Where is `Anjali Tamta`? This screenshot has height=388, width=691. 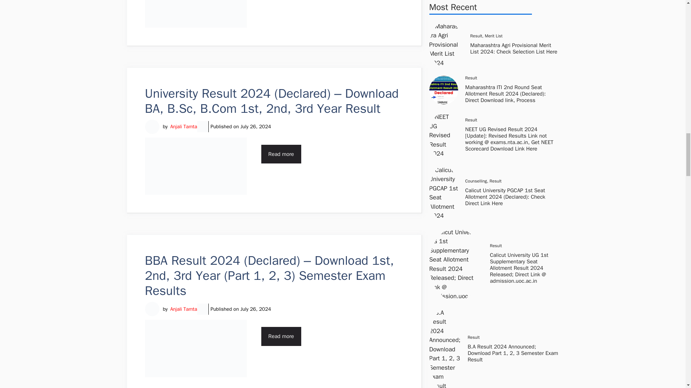 Anjali Tamta is located at coordinates (184, 126).